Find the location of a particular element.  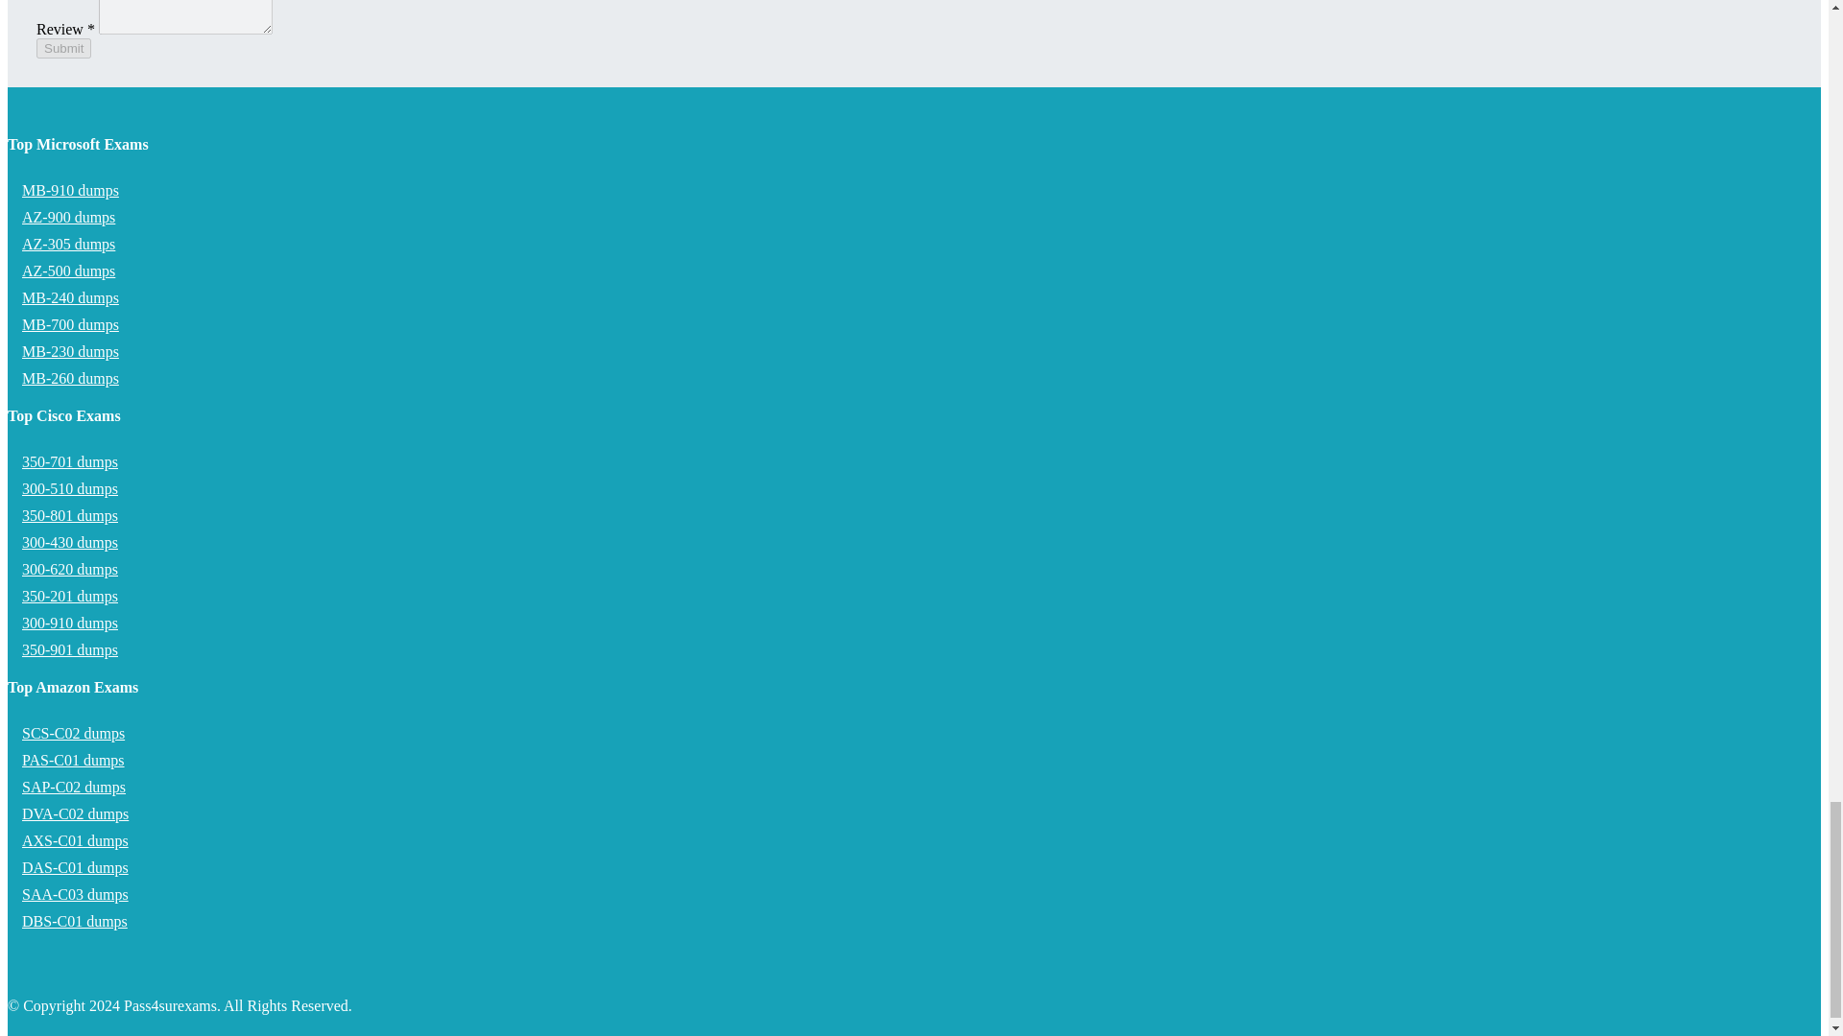

350-901 dumps is located at coordinates (69, 648).